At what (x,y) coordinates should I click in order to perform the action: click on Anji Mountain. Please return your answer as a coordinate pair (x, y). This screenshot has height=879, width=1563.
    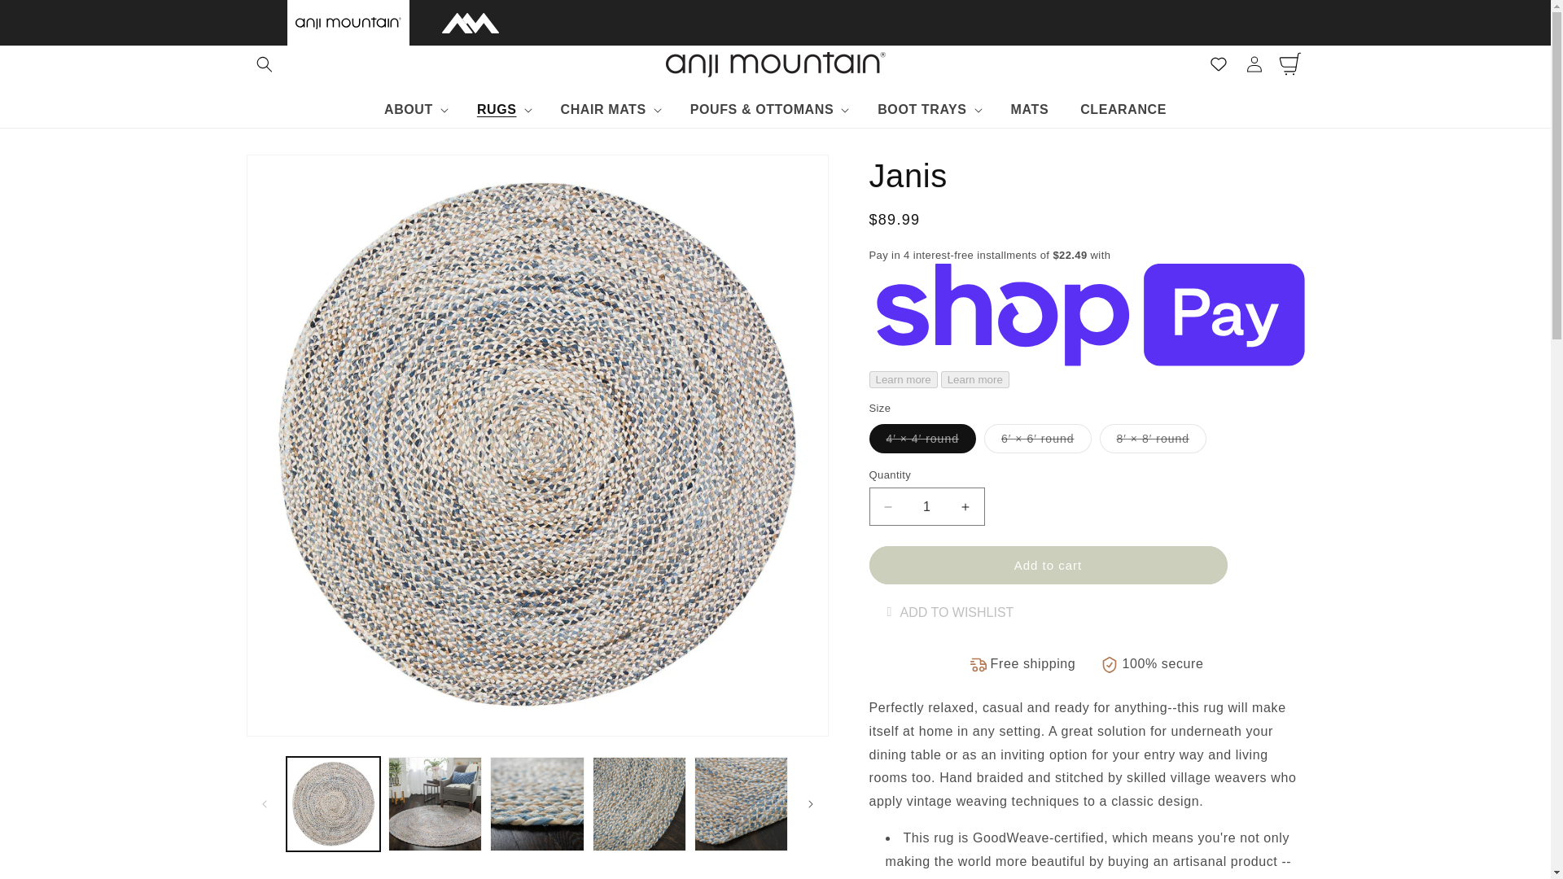
    Looking at the image, I should click on (347, 22).